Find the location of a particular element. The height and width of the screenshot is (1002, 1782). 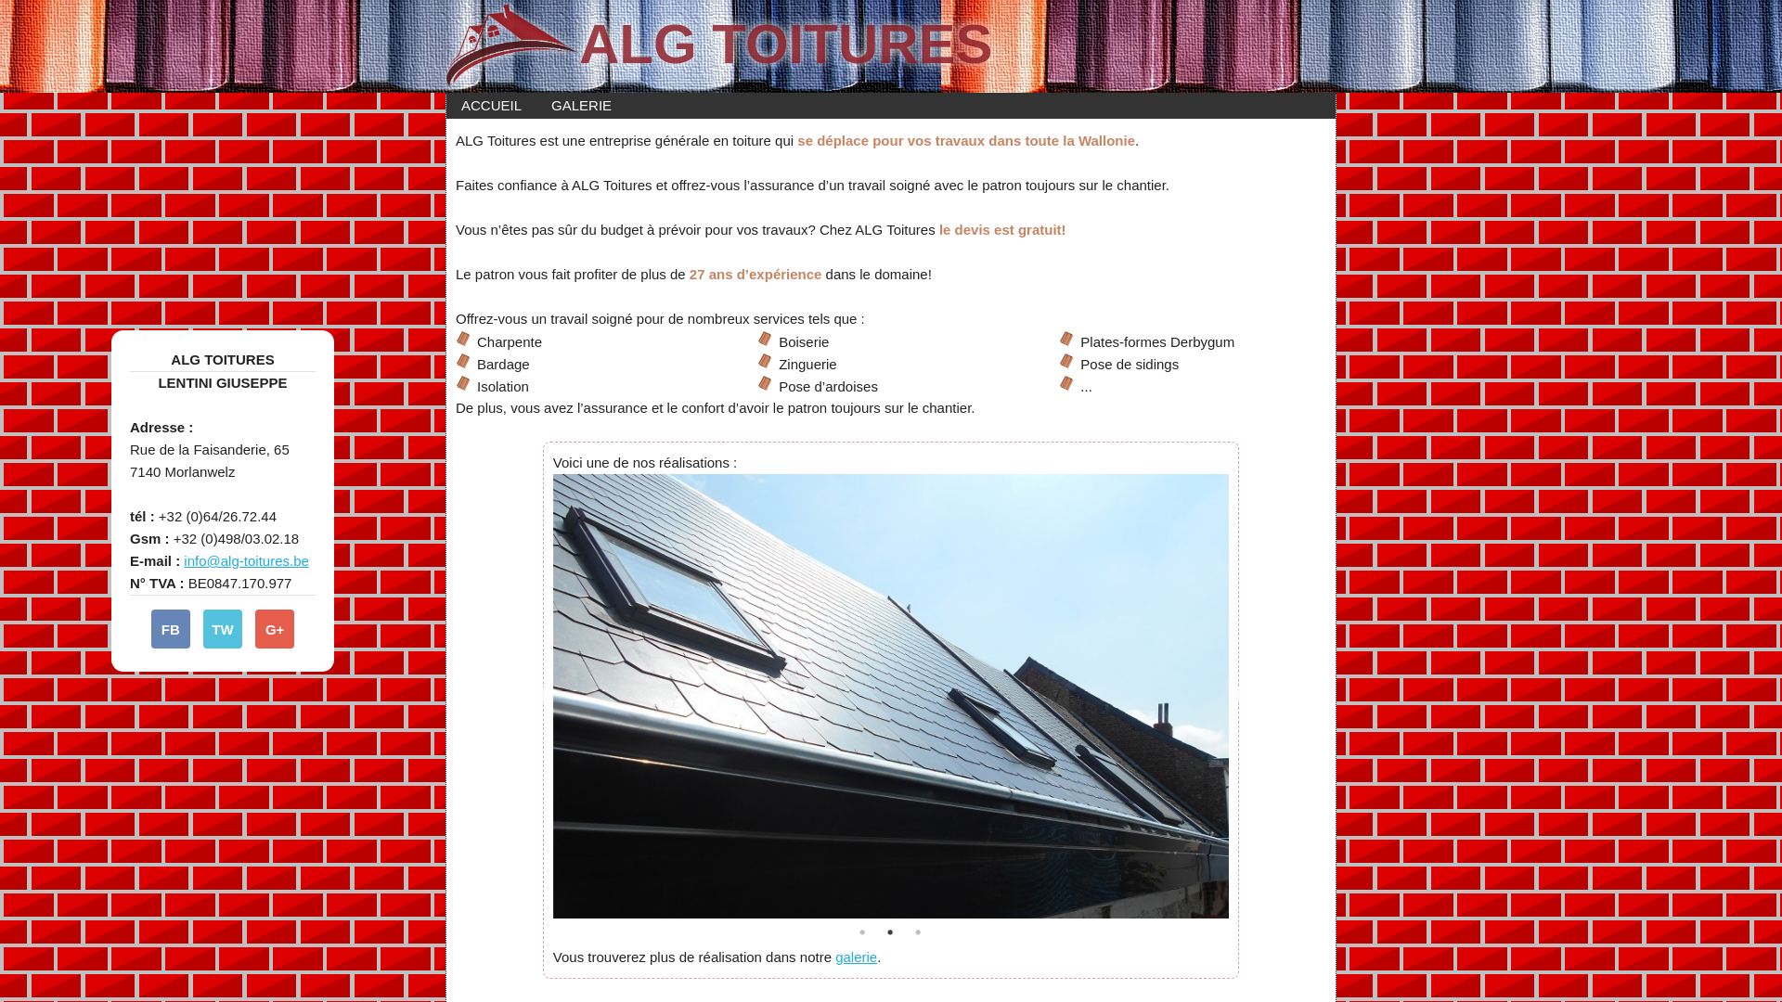

NEXT is located at coordinates (1243, 696).